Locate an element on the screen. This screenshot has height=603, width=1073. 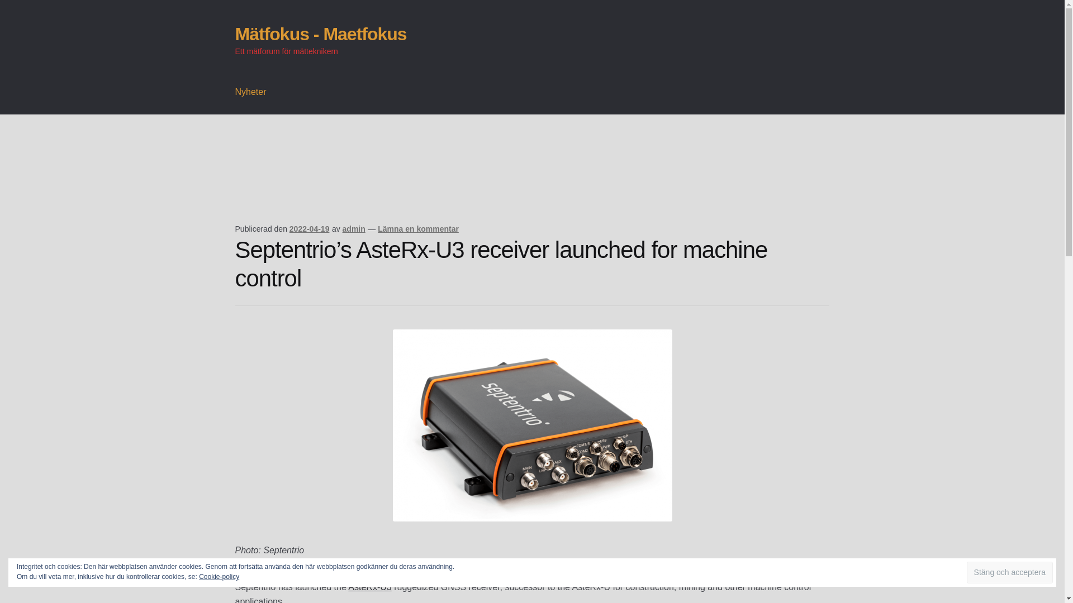
admin is located at coordinates (354, 228).